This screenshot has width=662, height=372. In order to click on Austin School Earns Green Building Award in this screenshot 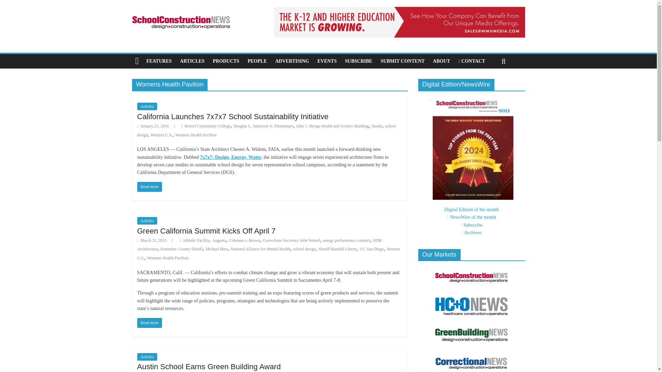, I will do `click(209, 366)`.